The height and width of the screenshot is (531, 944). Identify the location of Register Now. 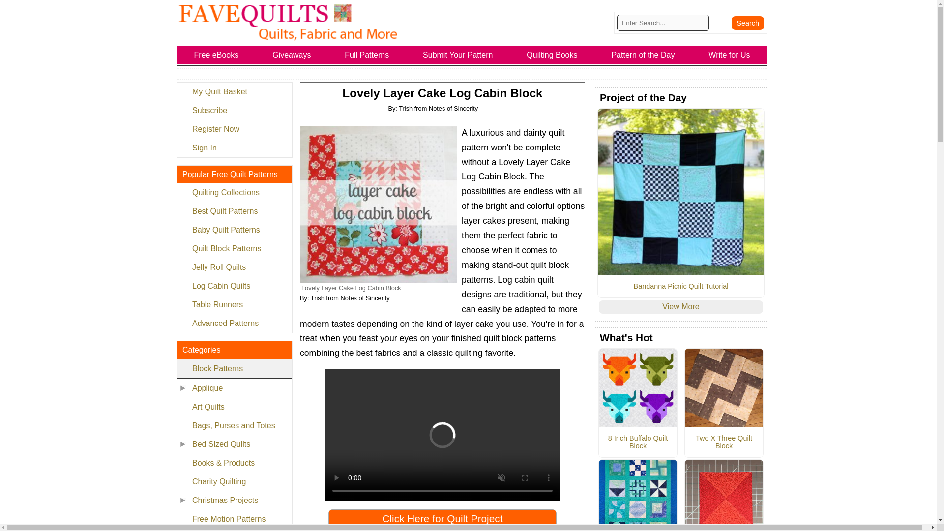
(234, 129).